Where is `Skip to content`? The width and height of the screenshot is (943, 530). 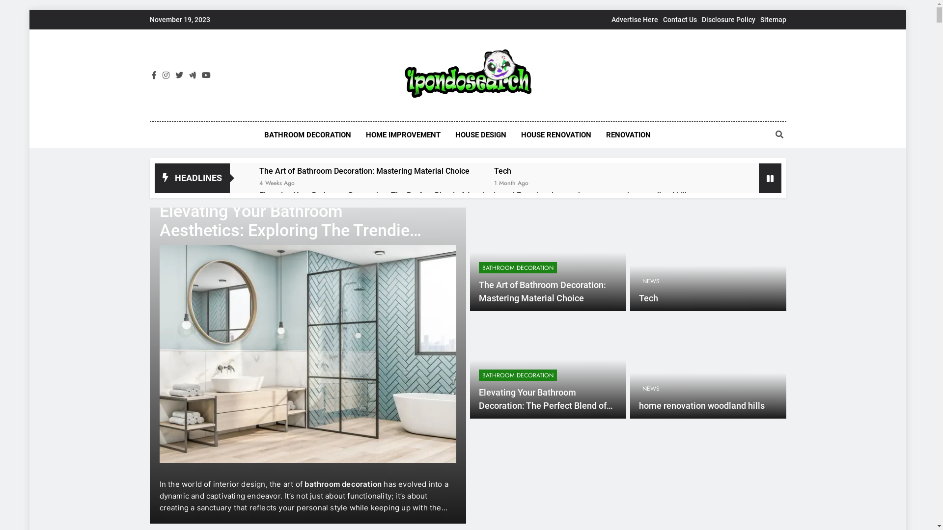
Skip to content is located at coordinates (29, 10).